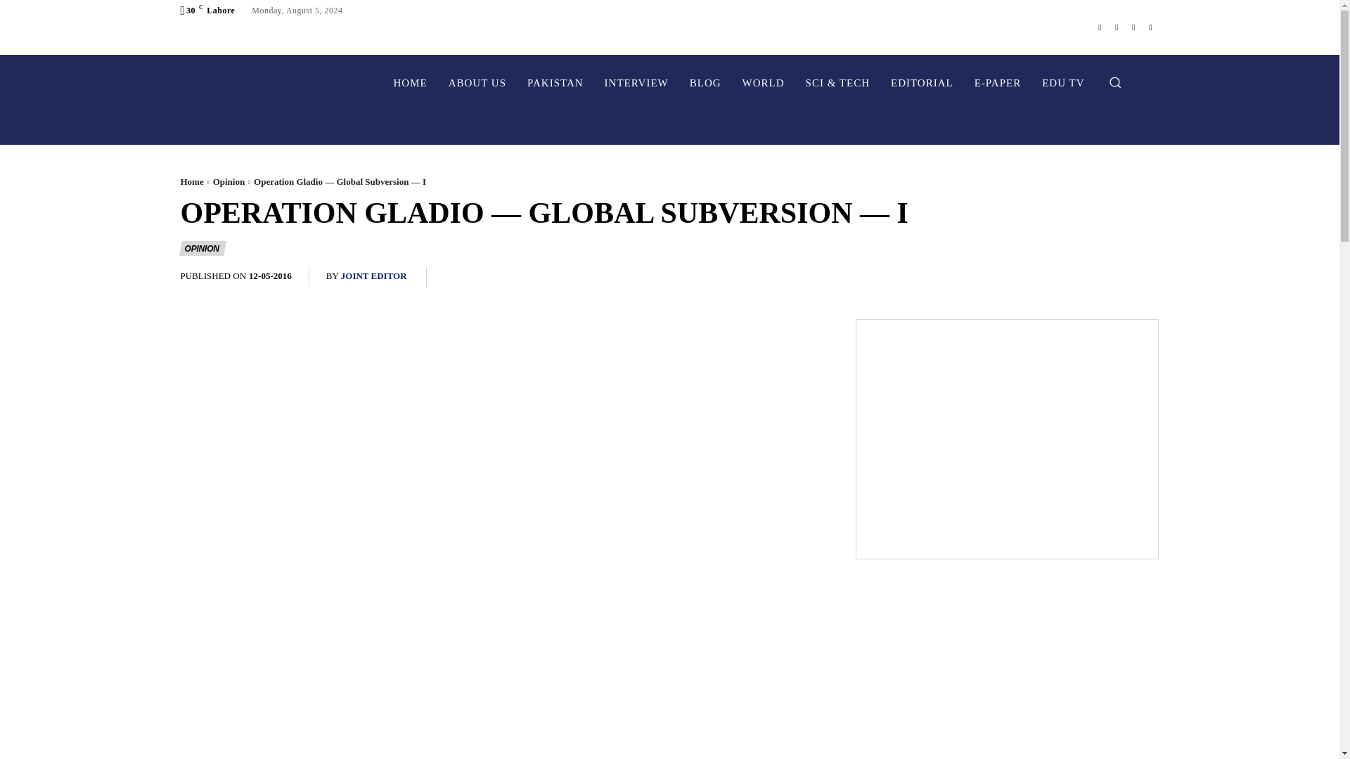 This screenshot has height=759, width=1350. What do you see at coordinates (1100, 27) in the screenshot?
I see `Facebook` at bounding box center [1100, 27].